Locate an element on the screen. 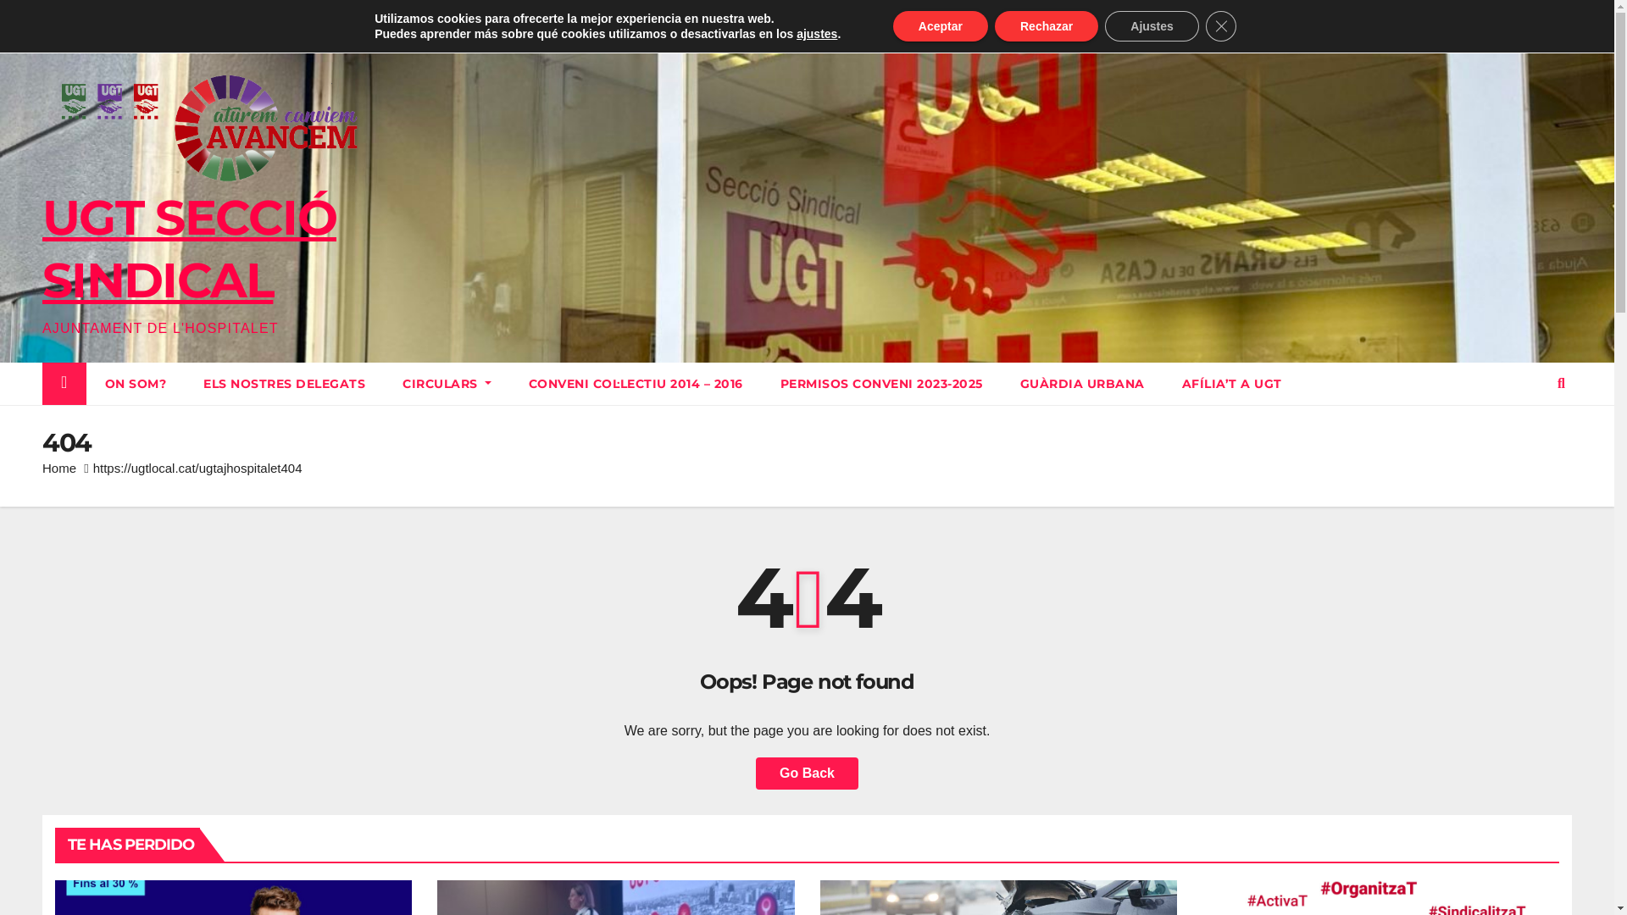  CIRCULARS is located at coordinates (447, 384).